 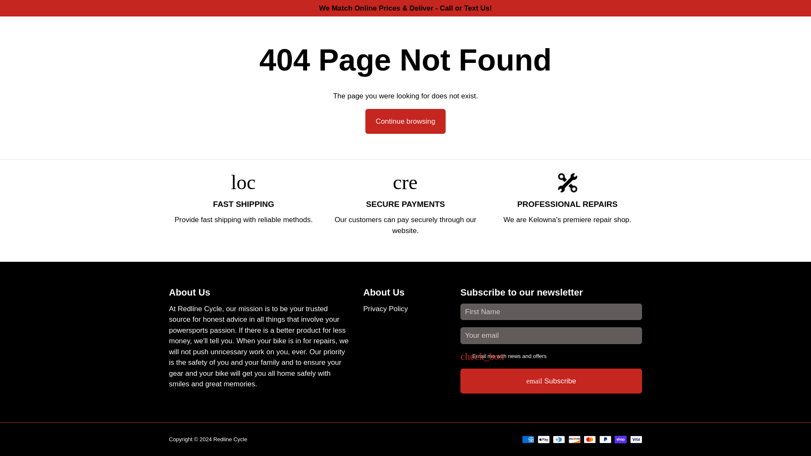 What do you see at coordinates (618, 34) in the screenshot?
I see `Cart` at bounding box center [618, 34].